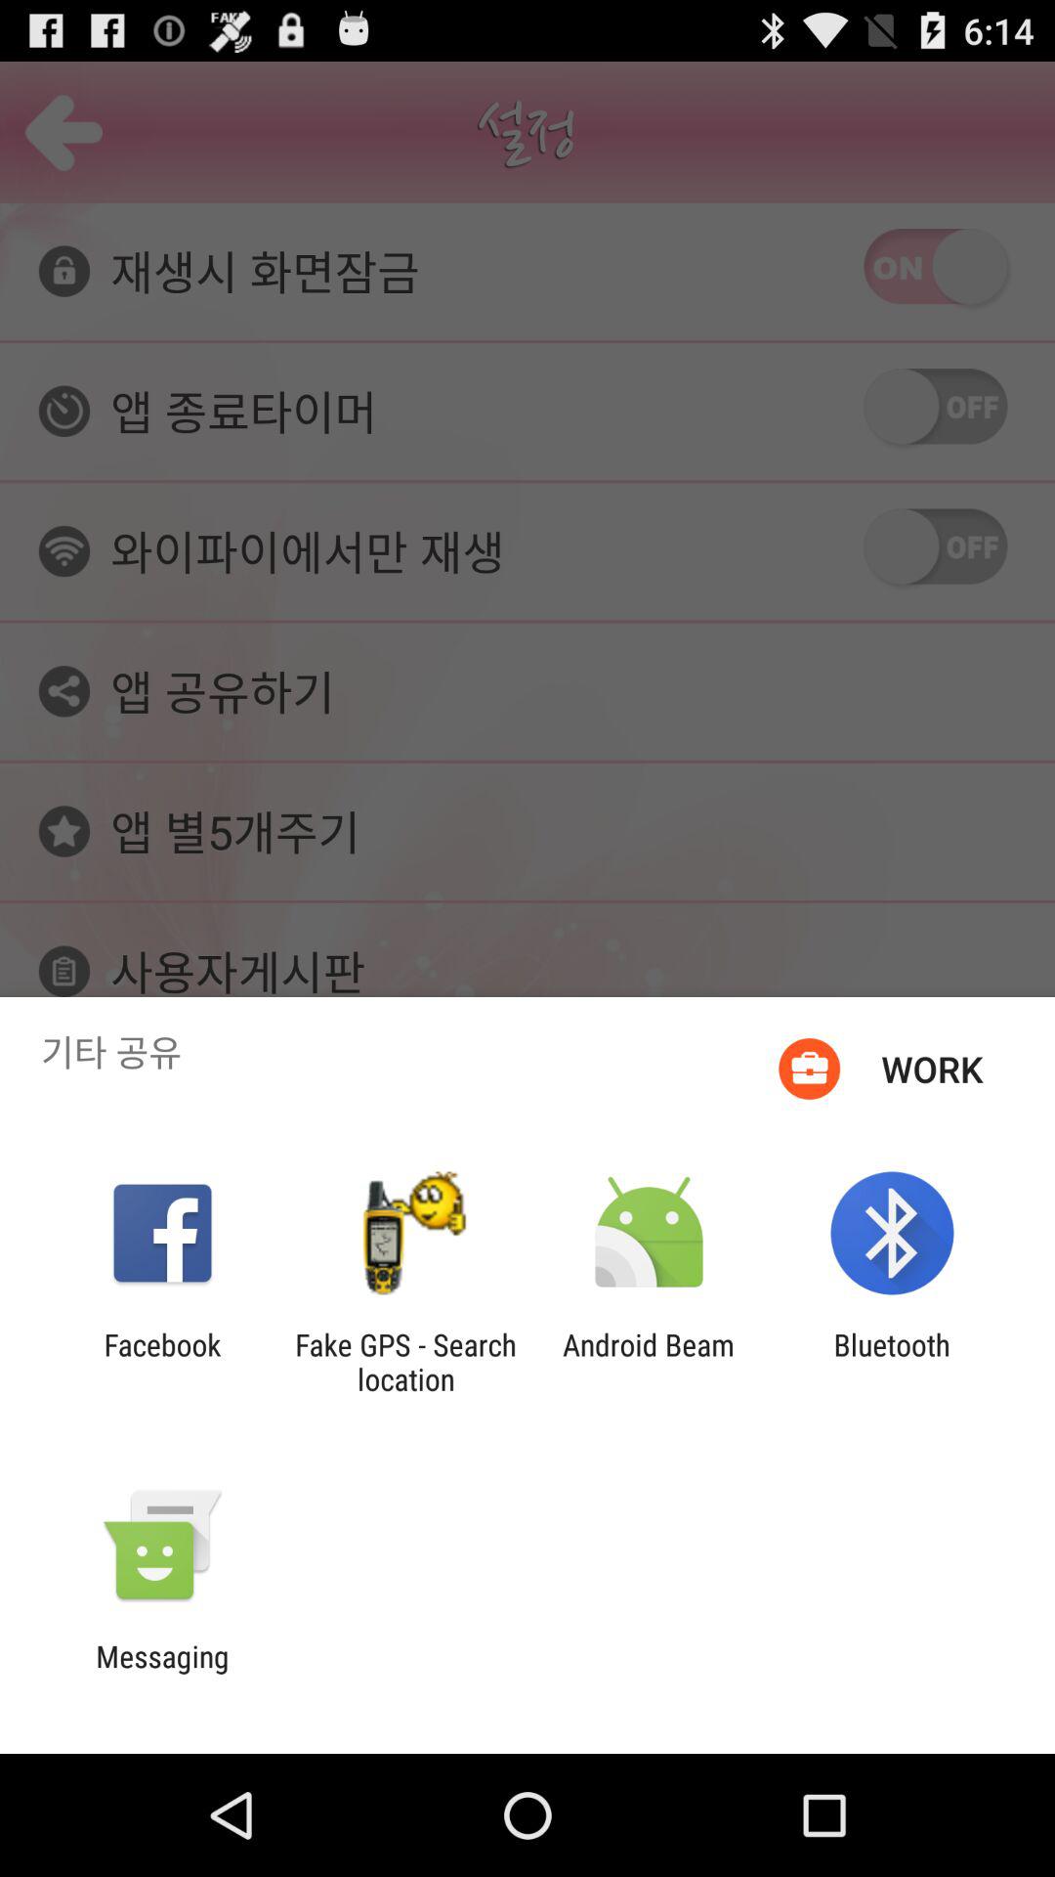 The width and height of the screenshot is (1055, 1877). Describe the element at coordinates (405, 1362) in the screenshot. I see `turn on the app to the right of the facebook item` at that location.